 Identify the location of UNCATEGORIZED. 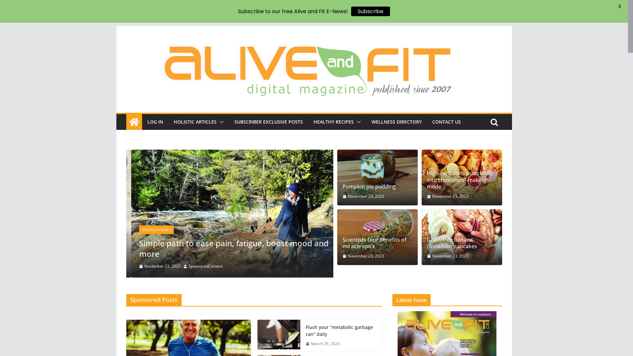
(150, 240).